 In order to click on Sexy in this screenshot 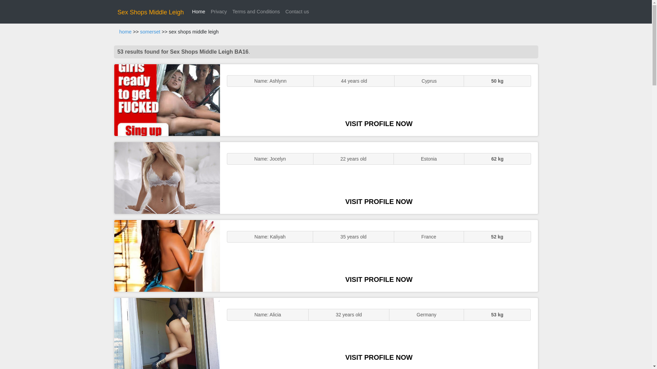, I will do `click(167, 256)`.